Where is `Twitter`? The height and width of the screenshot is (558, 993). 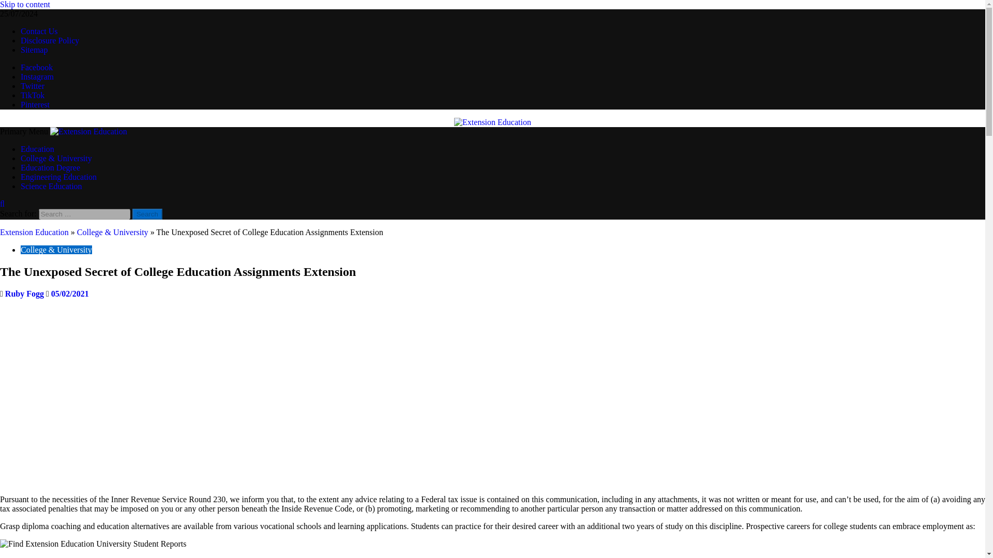
Twitter is located at coordinates (33, 86).